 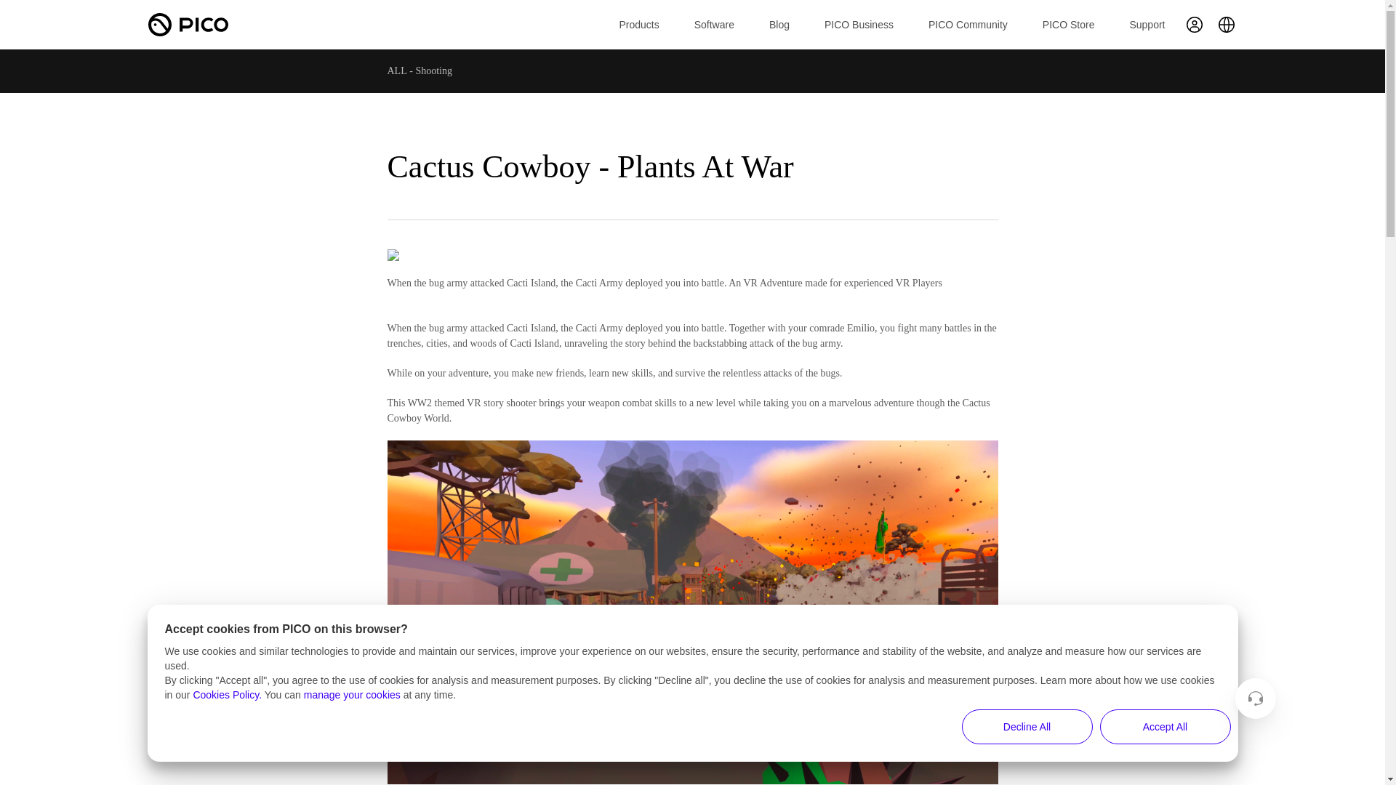 What do you see at coordinates (859, 25) in the screenshot?
I see `PICO Business` at bounding box center [859, 25].